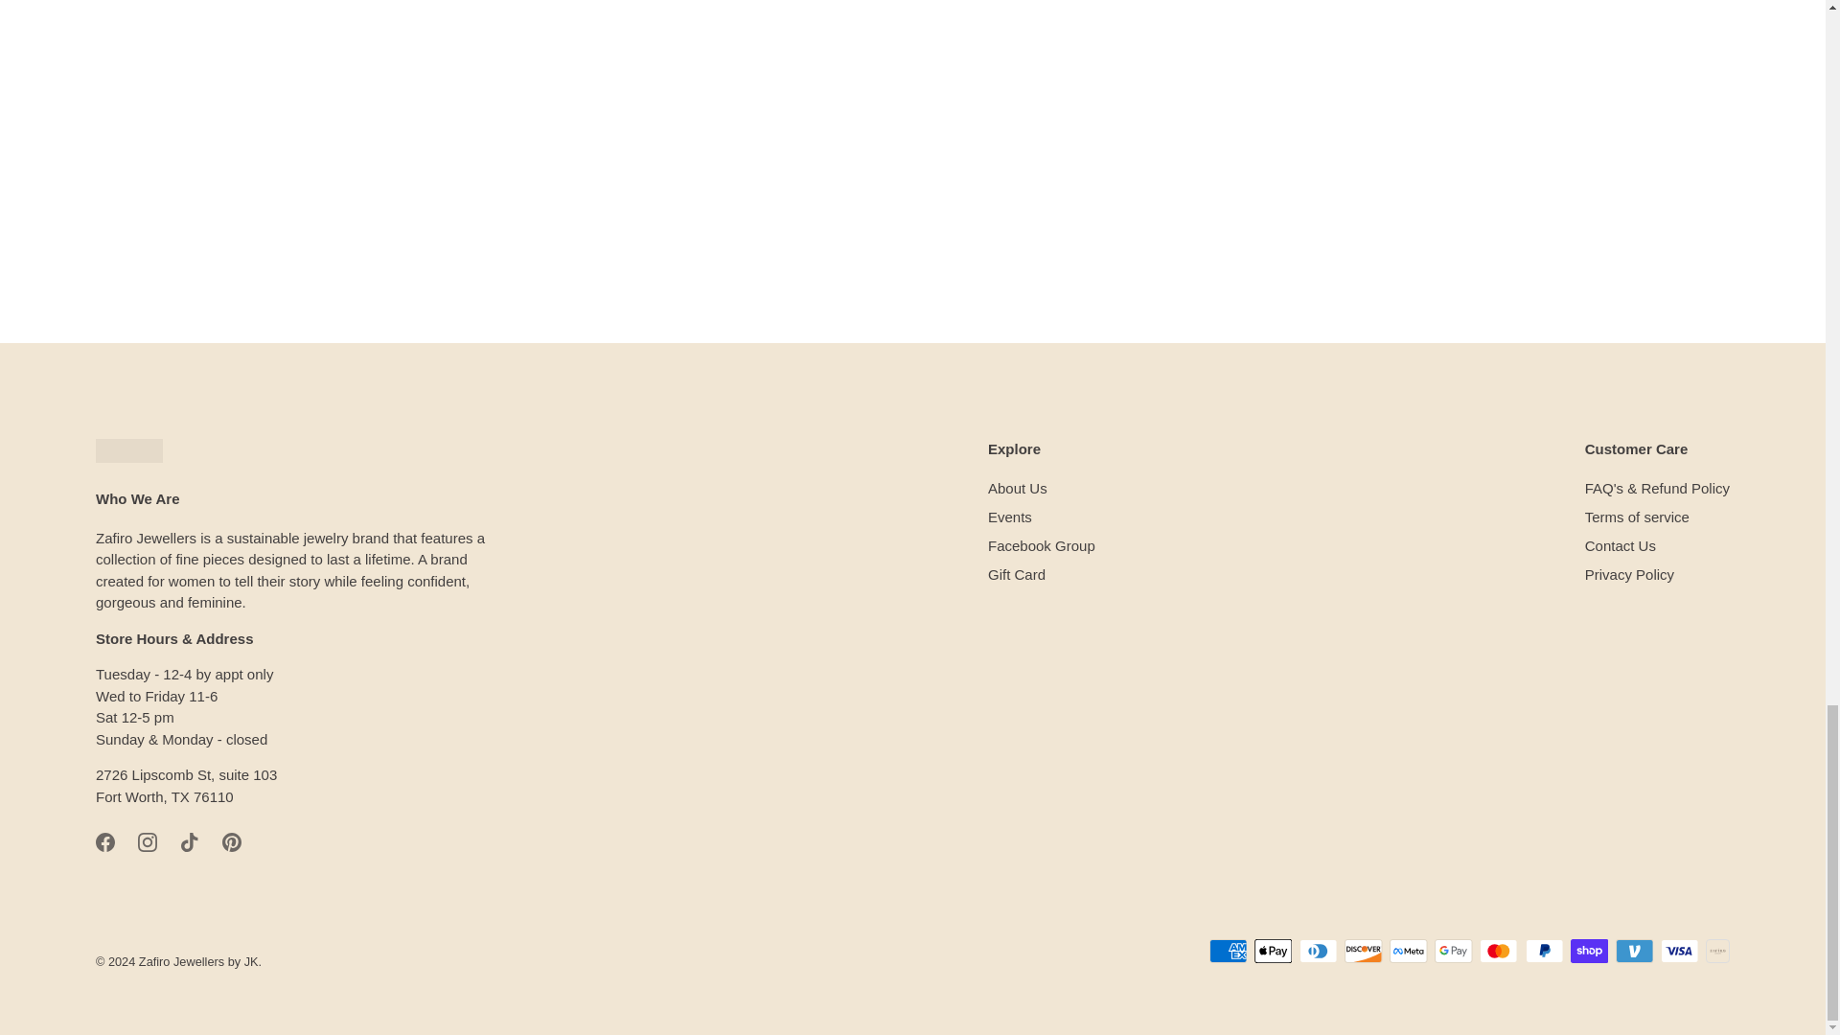 This screenshot has height=1035, width=1840. I want to click on Venmo, so click(1635, 951).